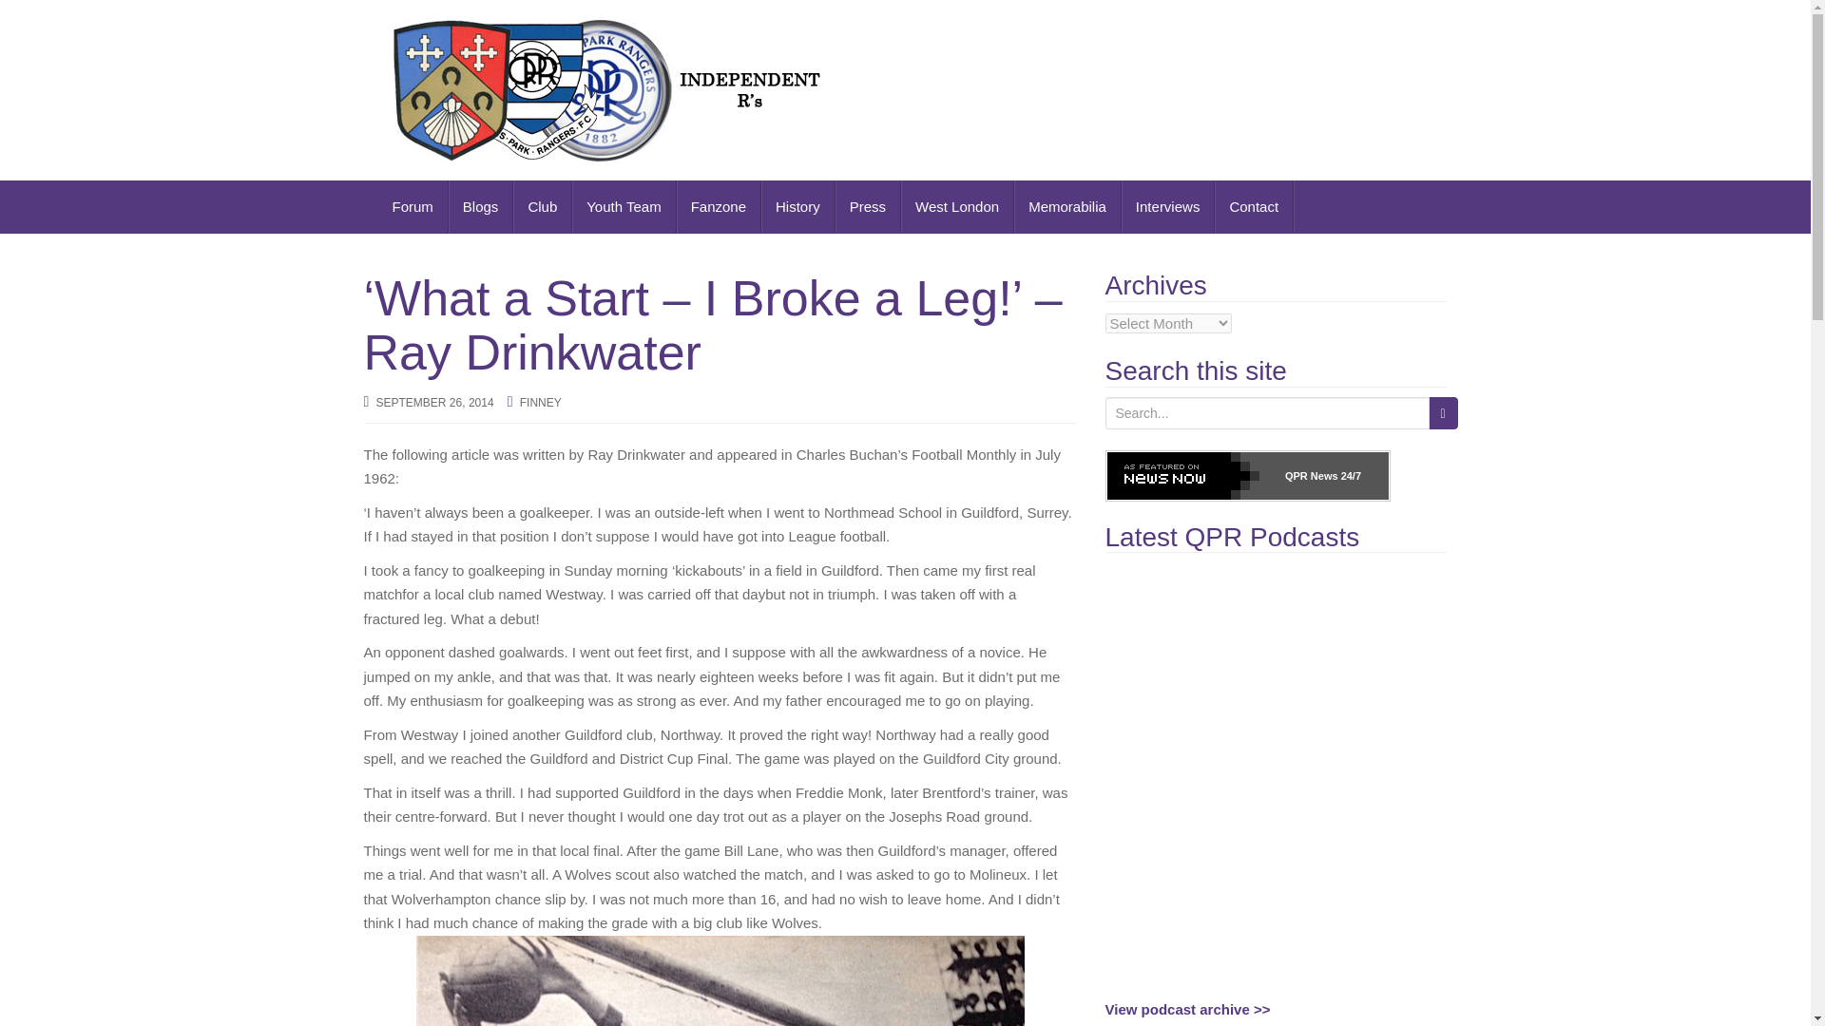 The image size is (1825, 1026). Describe the element at coordinates (1168, 207) in the screenshot. I see `Interviews` at that location.